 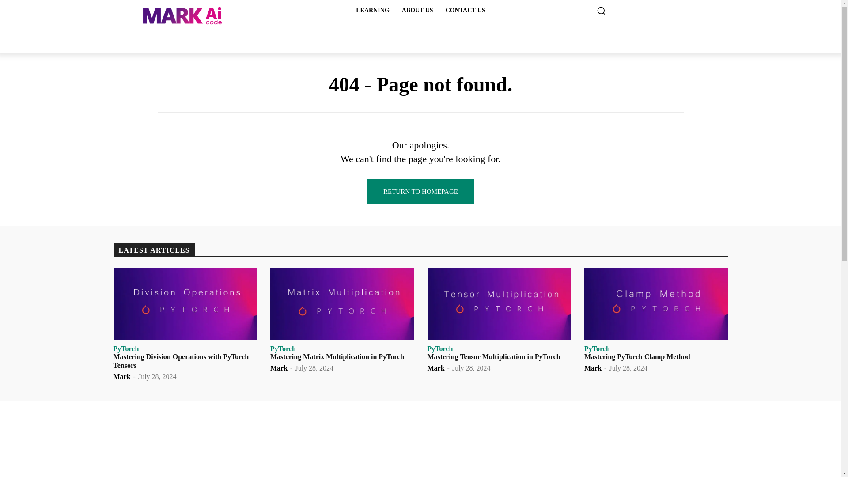 What do you see at coordinates (499, 304) in the screenshot?
I see `Mastering Tensor Multiplication in PyTorch` at bounding box center [499, 304].